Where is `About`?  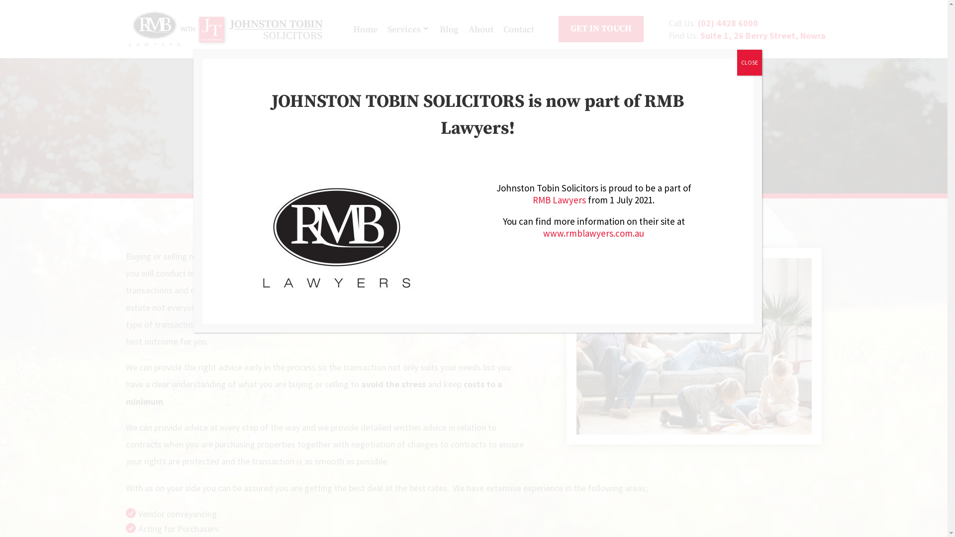 About is located at coordinates (481, 30).